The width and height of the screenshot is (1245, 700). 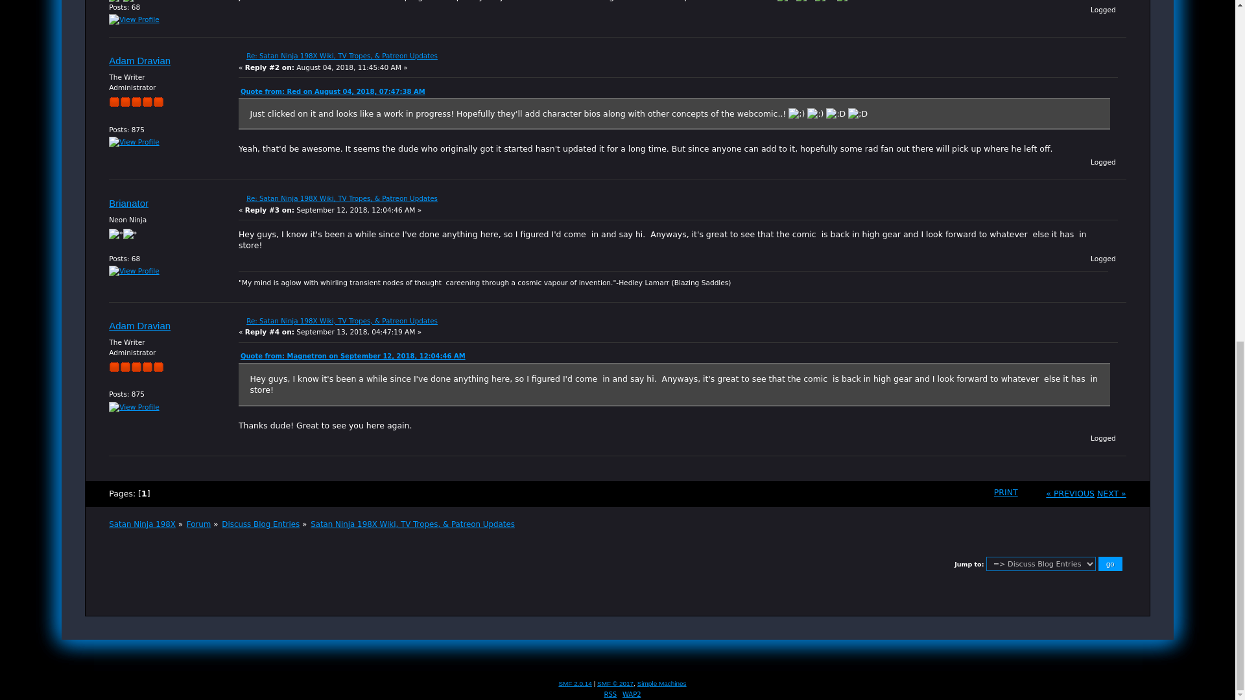 I want to click on Grin, so click(x=846, y=1).